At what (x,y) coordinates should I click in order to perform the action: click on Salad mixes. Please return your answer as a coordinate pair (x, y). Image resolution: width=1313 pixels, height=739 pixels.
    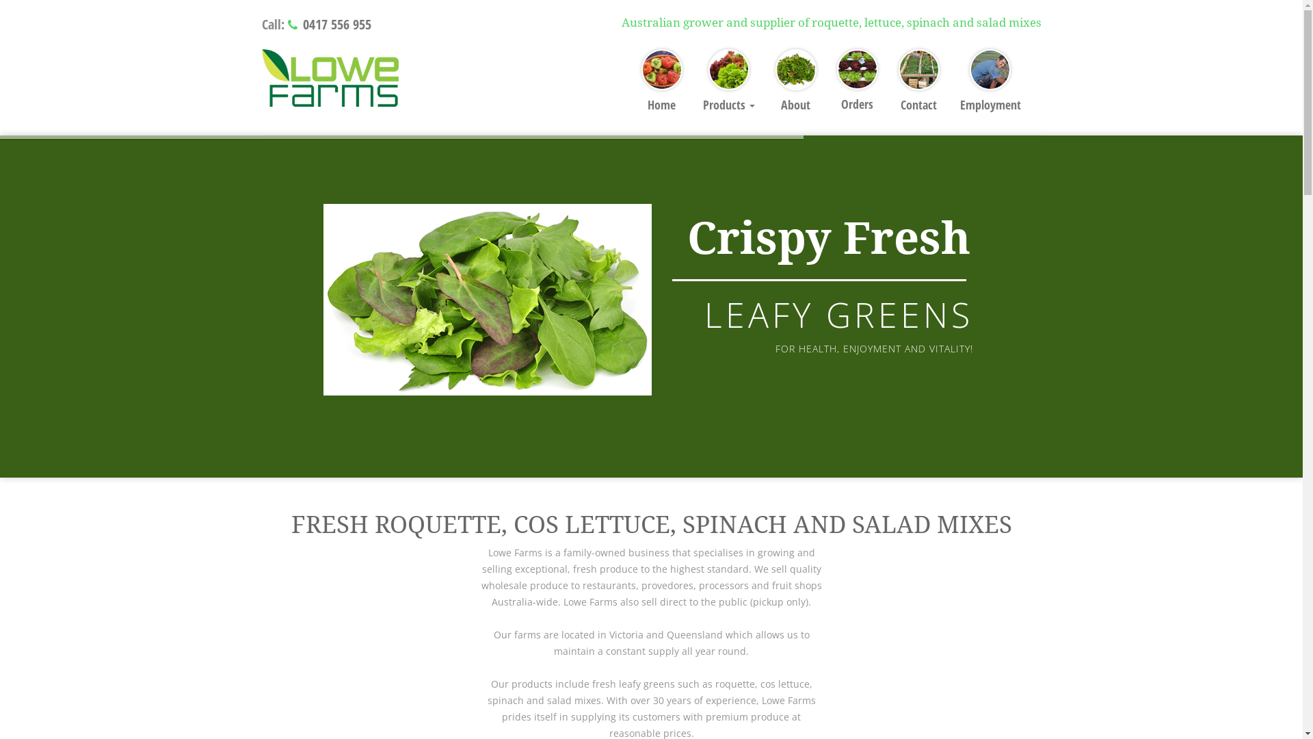
    Looking at the image, I should click on (383, 320).